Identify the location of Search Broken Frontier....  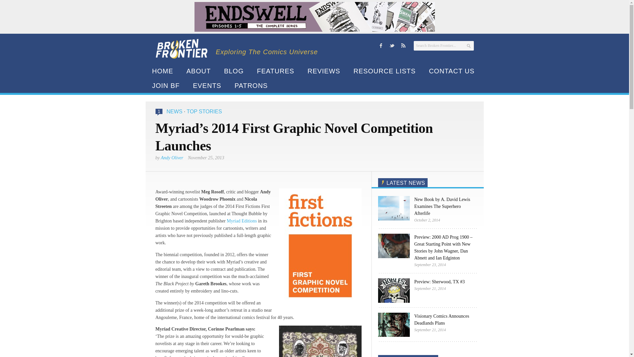
(443, 46).